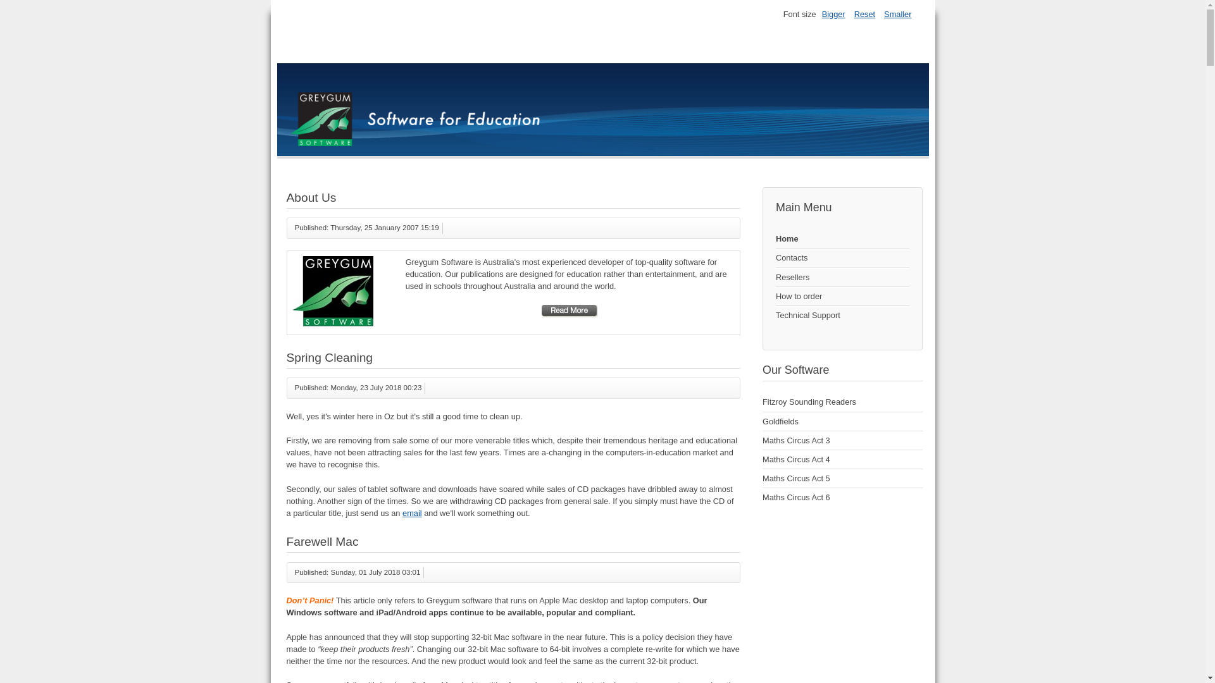 This screenshot has height=683, width=1215. What do you see at coordinates (843, 402) in the screenshot?
I see `Fitzroy Sounding Readers` at bounding box center [843, 402].